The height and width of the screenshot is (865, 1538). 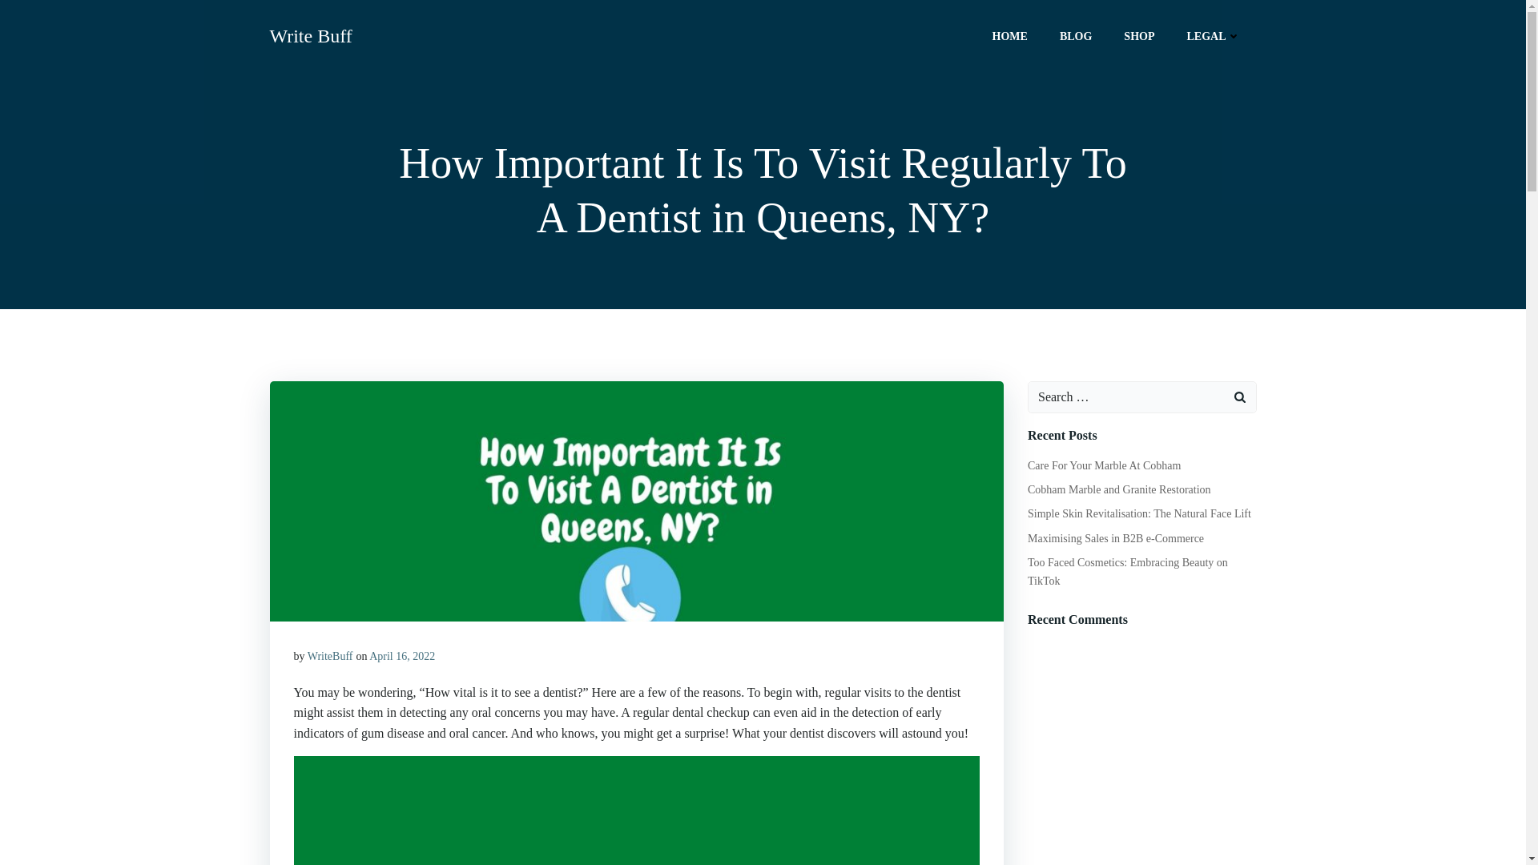 I want to click on WriteBuff, so click(x=330, y=657).